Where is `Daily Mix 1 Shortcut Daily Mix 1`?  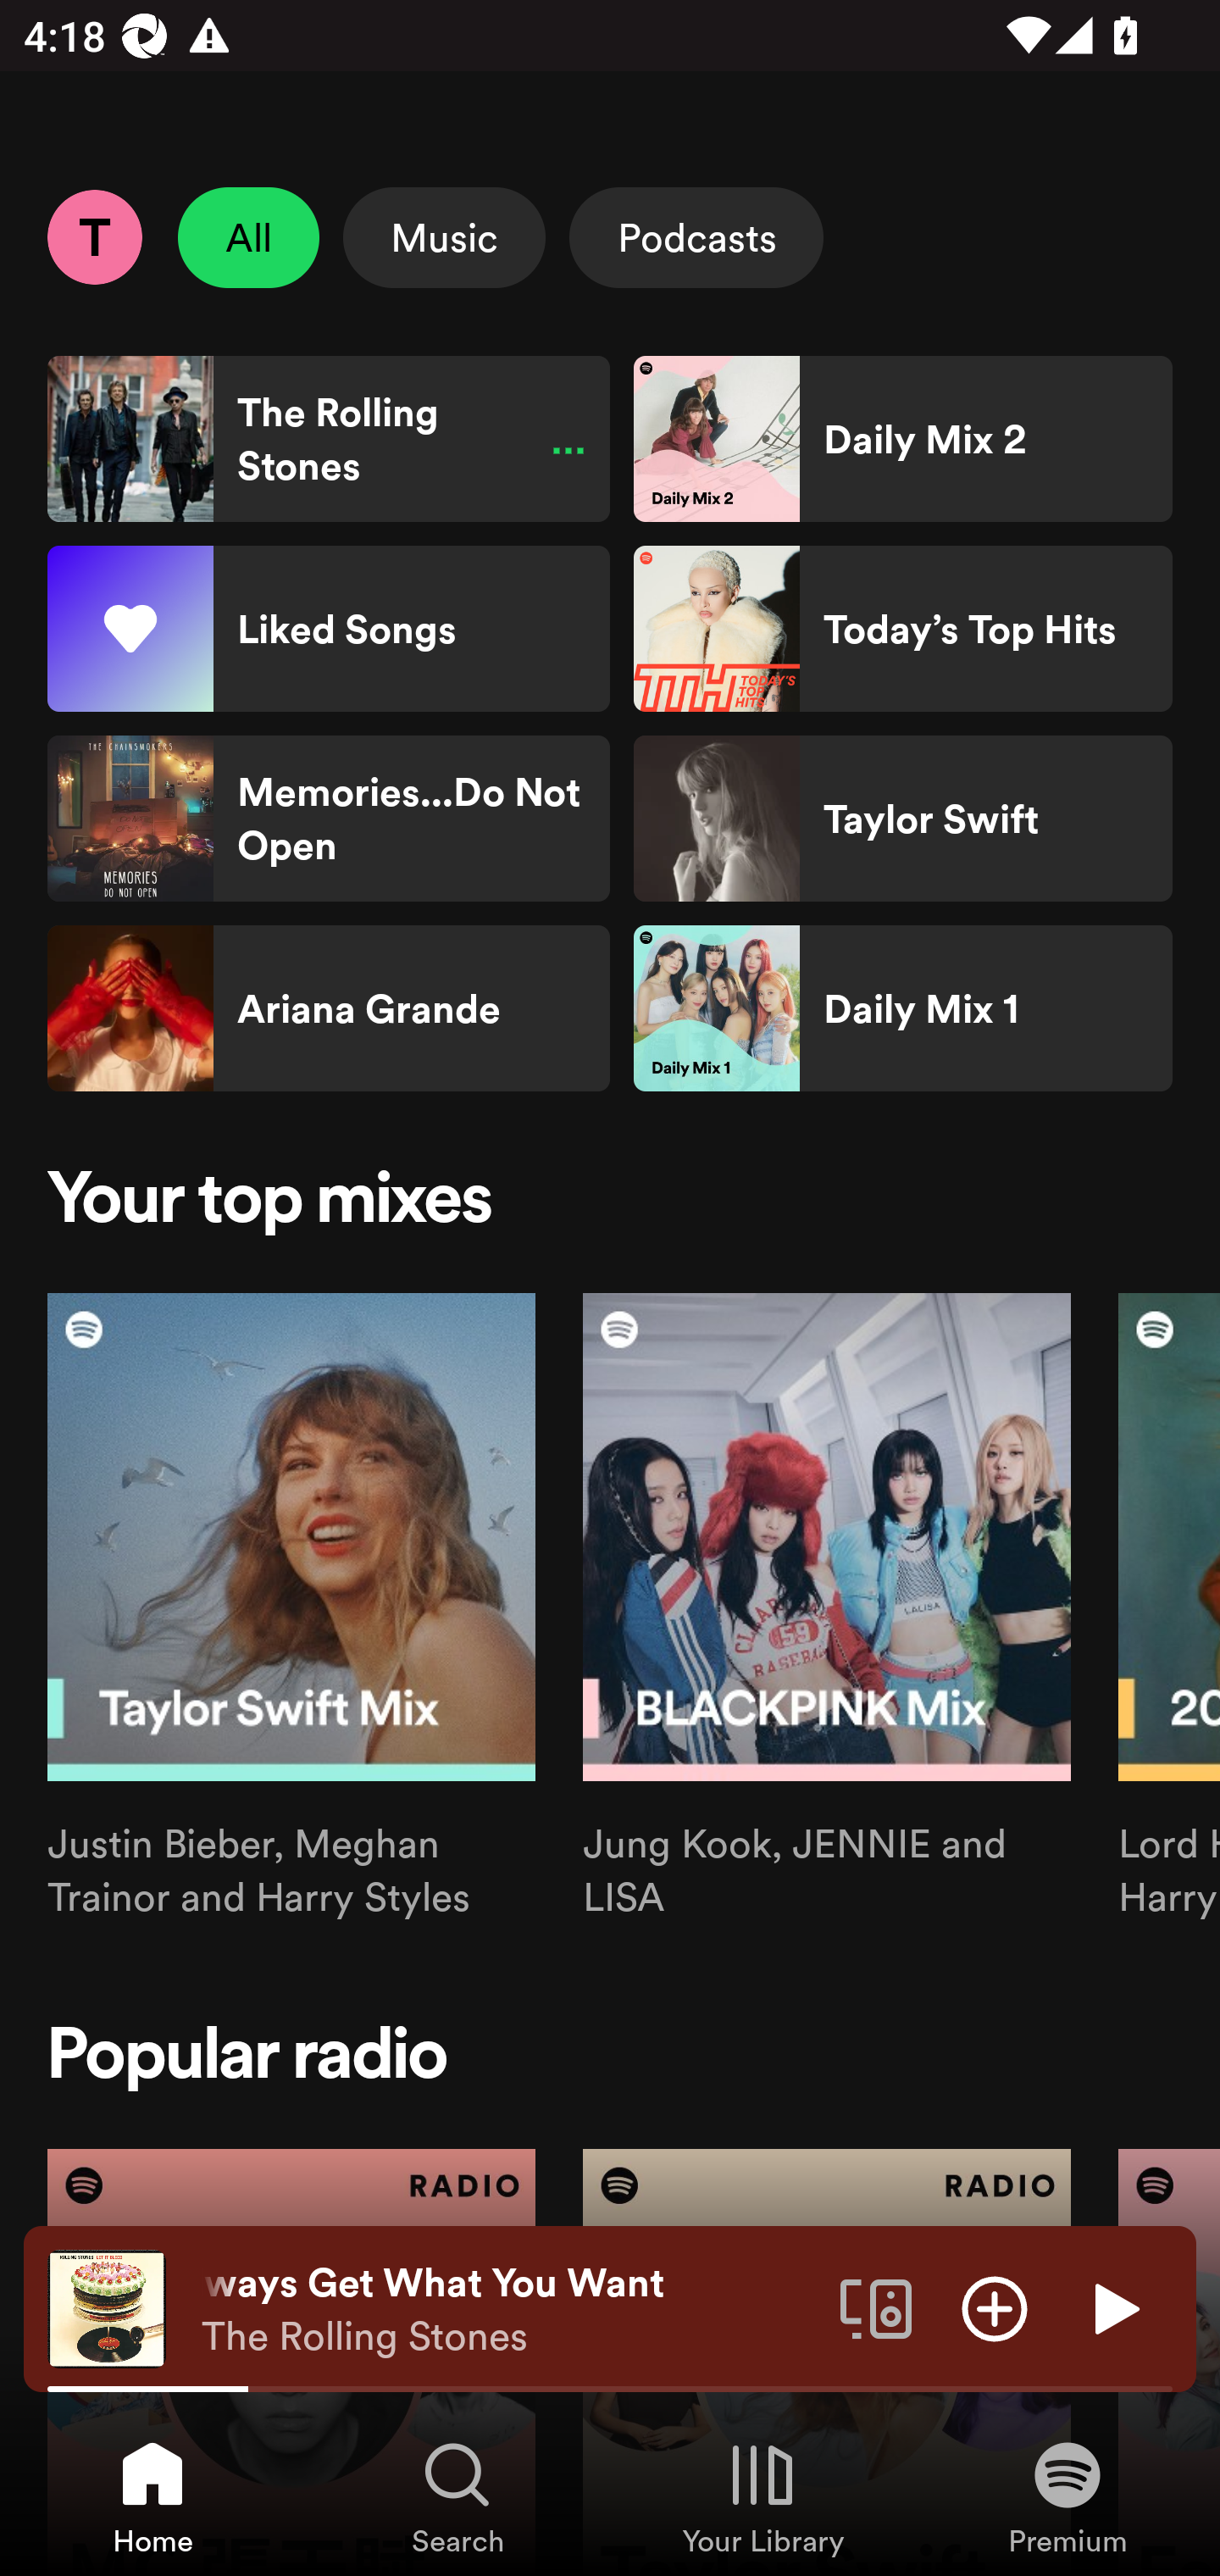 Daily Mix 1 Shortcut Daily Mix 1 is located at coordinates (902, 1008).